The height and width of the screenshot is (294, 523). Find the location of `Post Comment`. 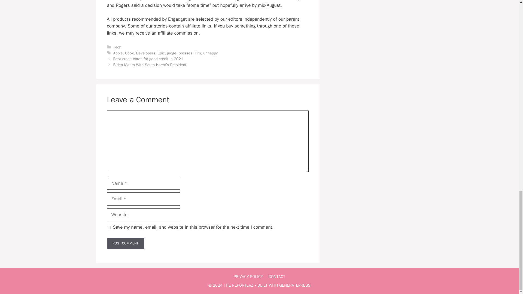

Post Comment is located at coordinates (125, 243).